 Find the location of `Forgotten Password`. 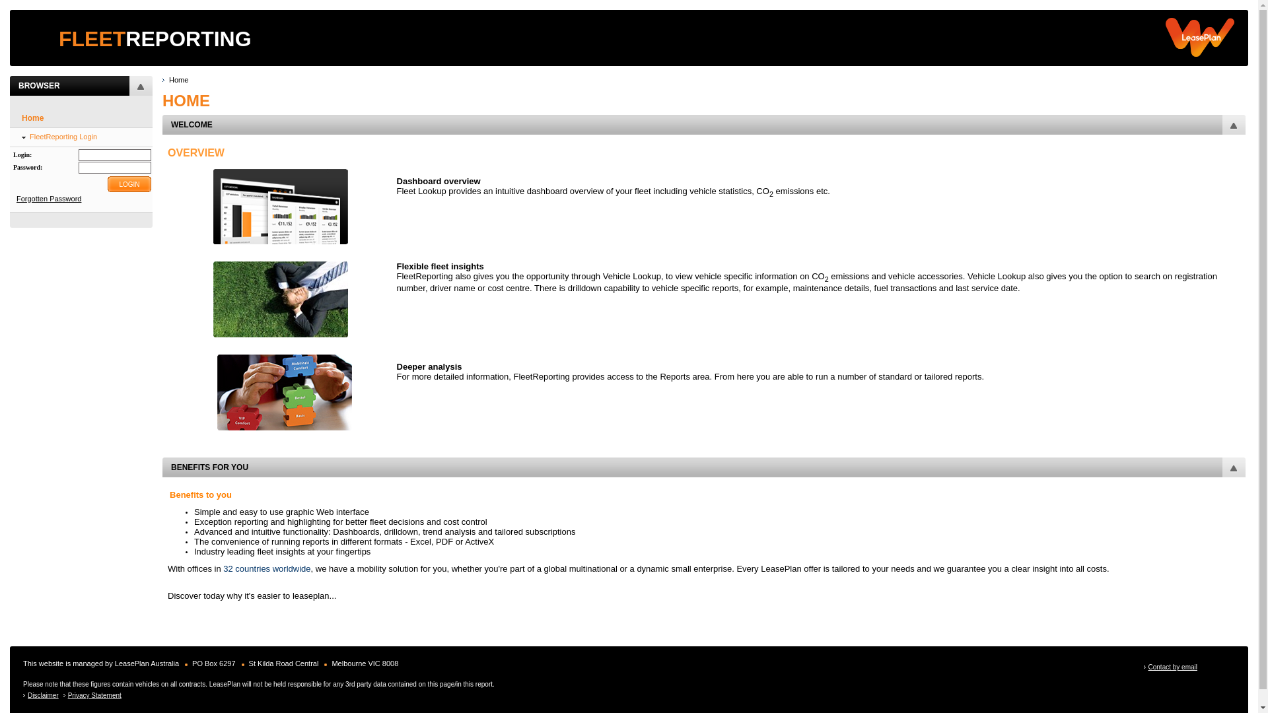

Forgotten Password is located at coordinates (49, 199).